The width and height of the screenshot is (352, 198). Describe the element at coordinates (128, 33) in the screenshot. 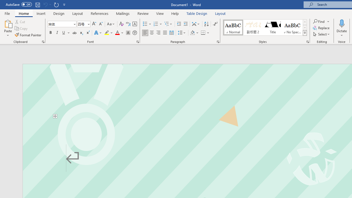

I see `Character Shading` at that location.